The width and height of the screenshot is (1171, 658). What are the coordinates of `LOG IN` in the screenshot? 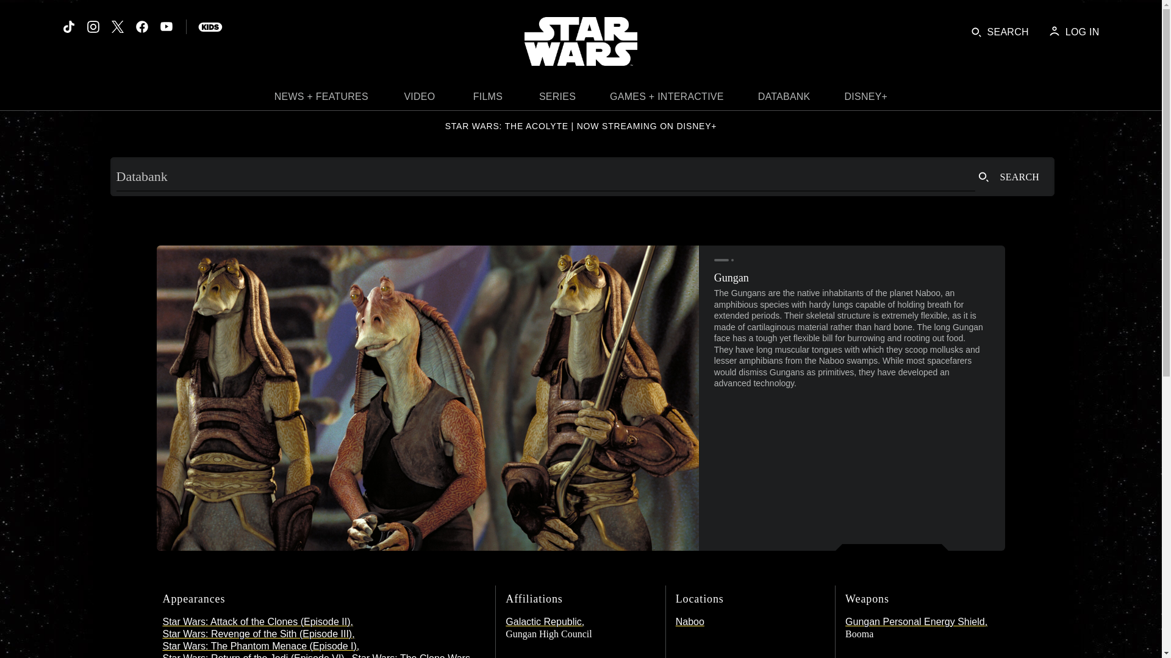 It's located at (1073, 32).